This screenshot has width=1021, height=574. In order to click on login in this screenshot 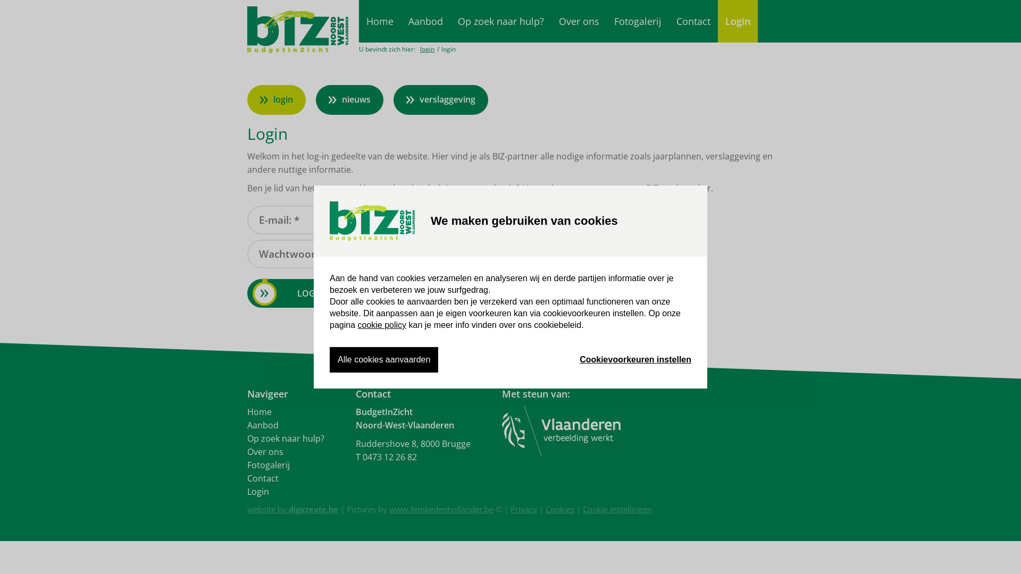, I will do `click(428, 49)`.